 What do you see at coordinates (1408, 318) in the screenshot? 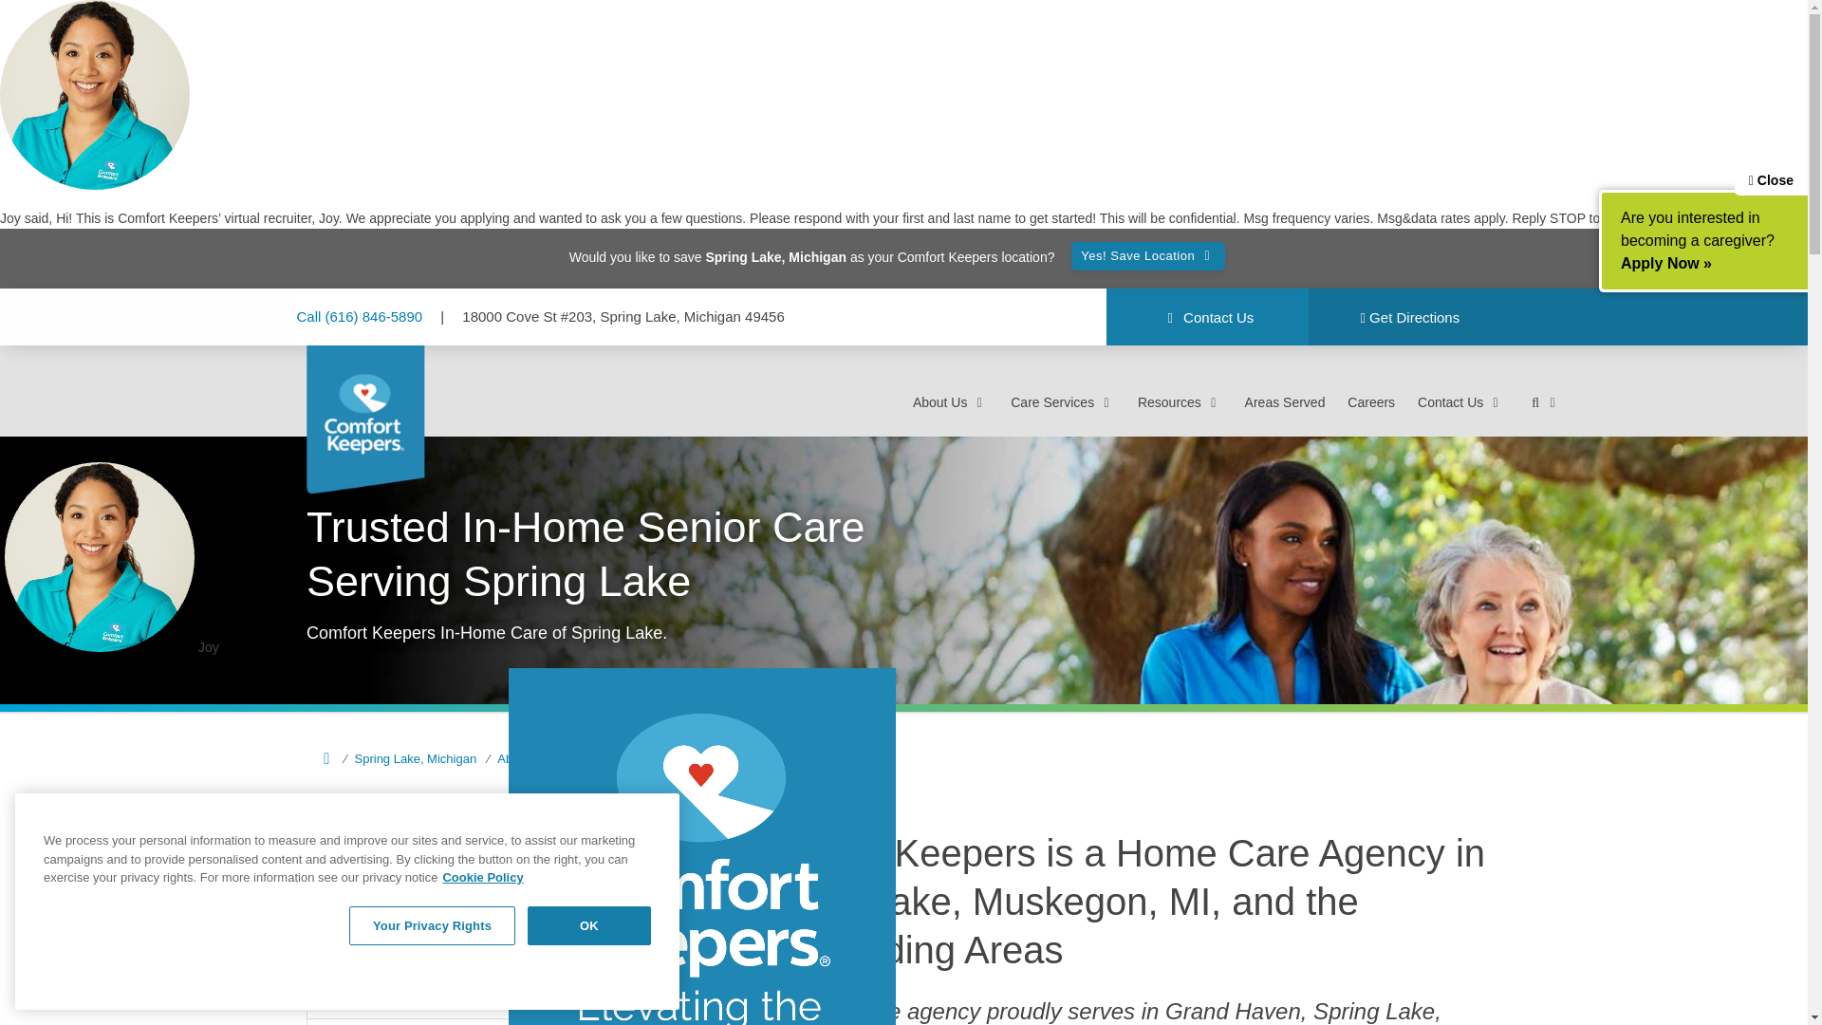
I see `Get Directions` at bounding box center [1408, 318].